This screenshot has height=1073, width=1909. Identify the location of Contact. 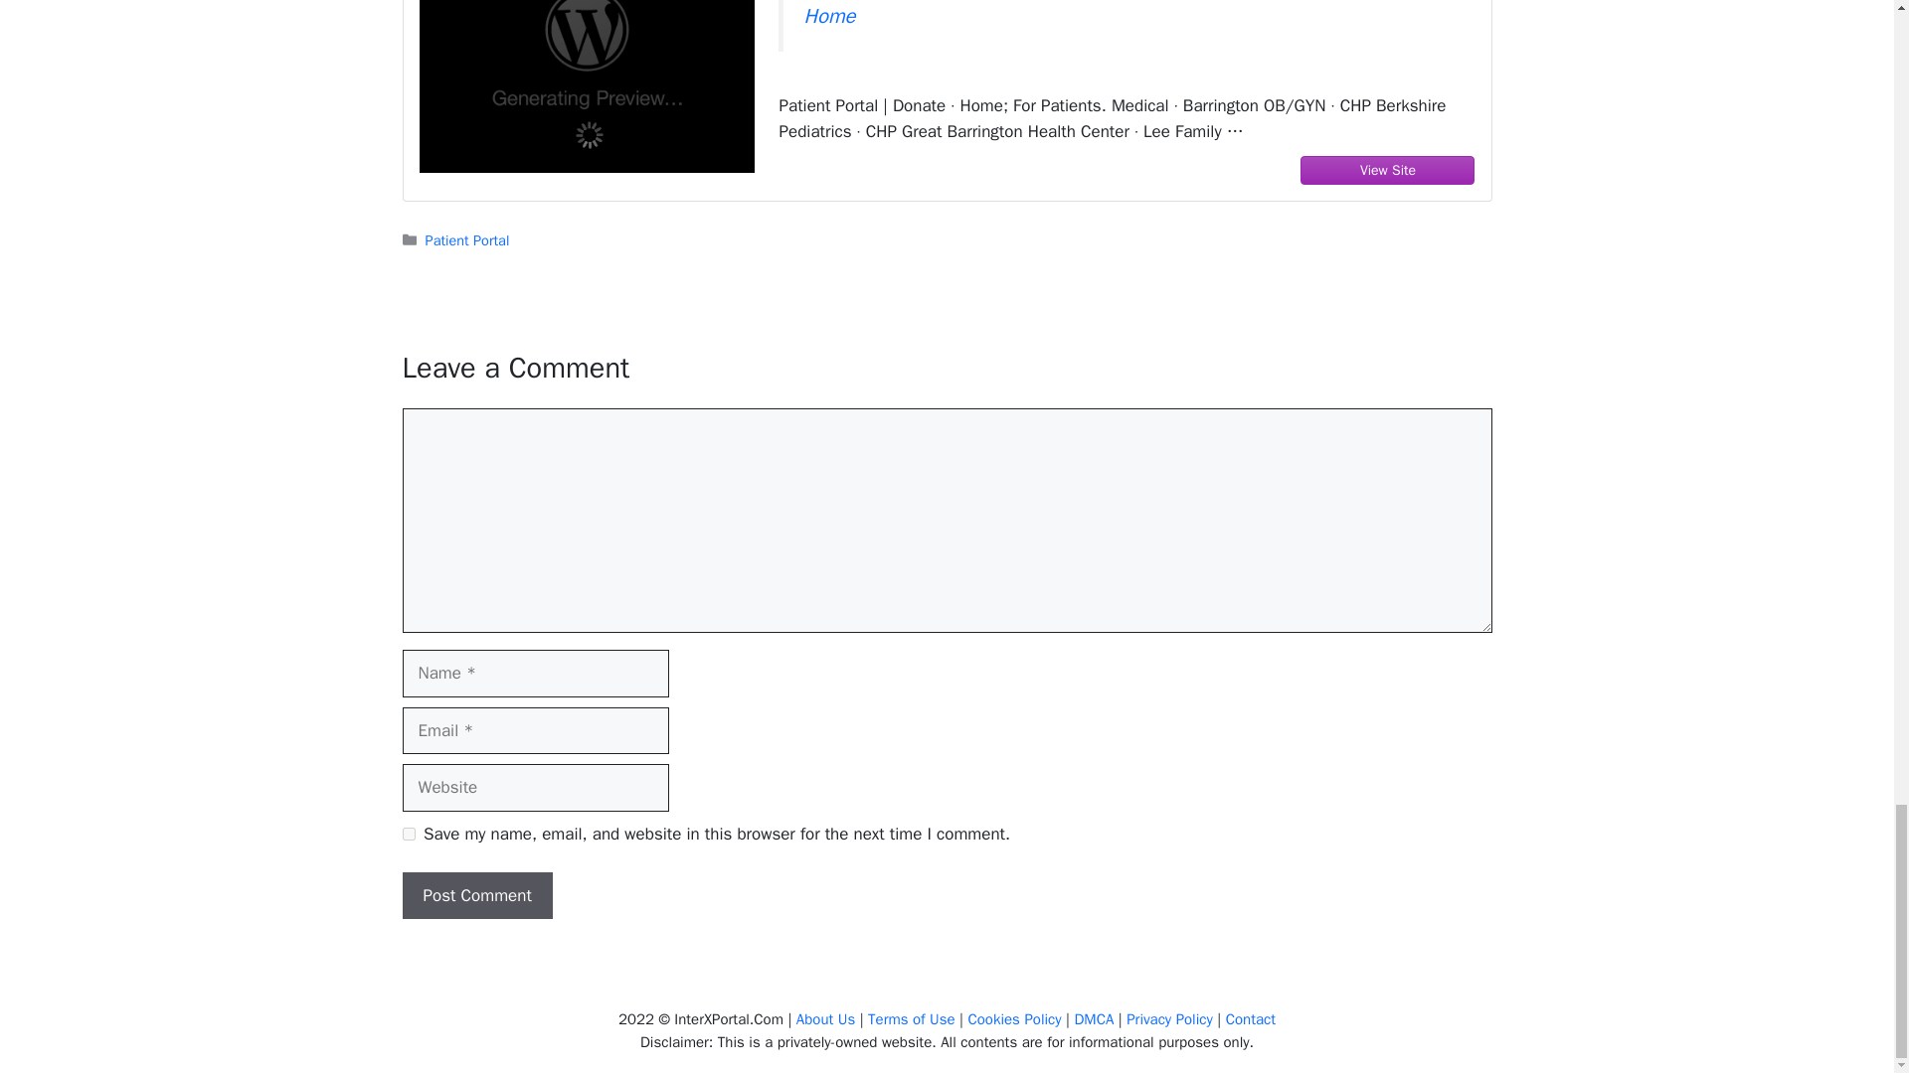
(1250, 1019).